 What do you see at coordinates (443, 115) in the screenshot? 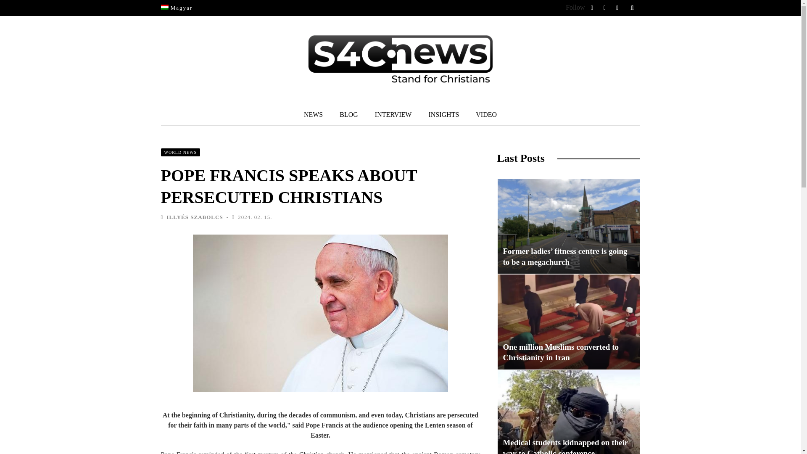
I see `INSIGHTS` at bounding box center [443, 115].